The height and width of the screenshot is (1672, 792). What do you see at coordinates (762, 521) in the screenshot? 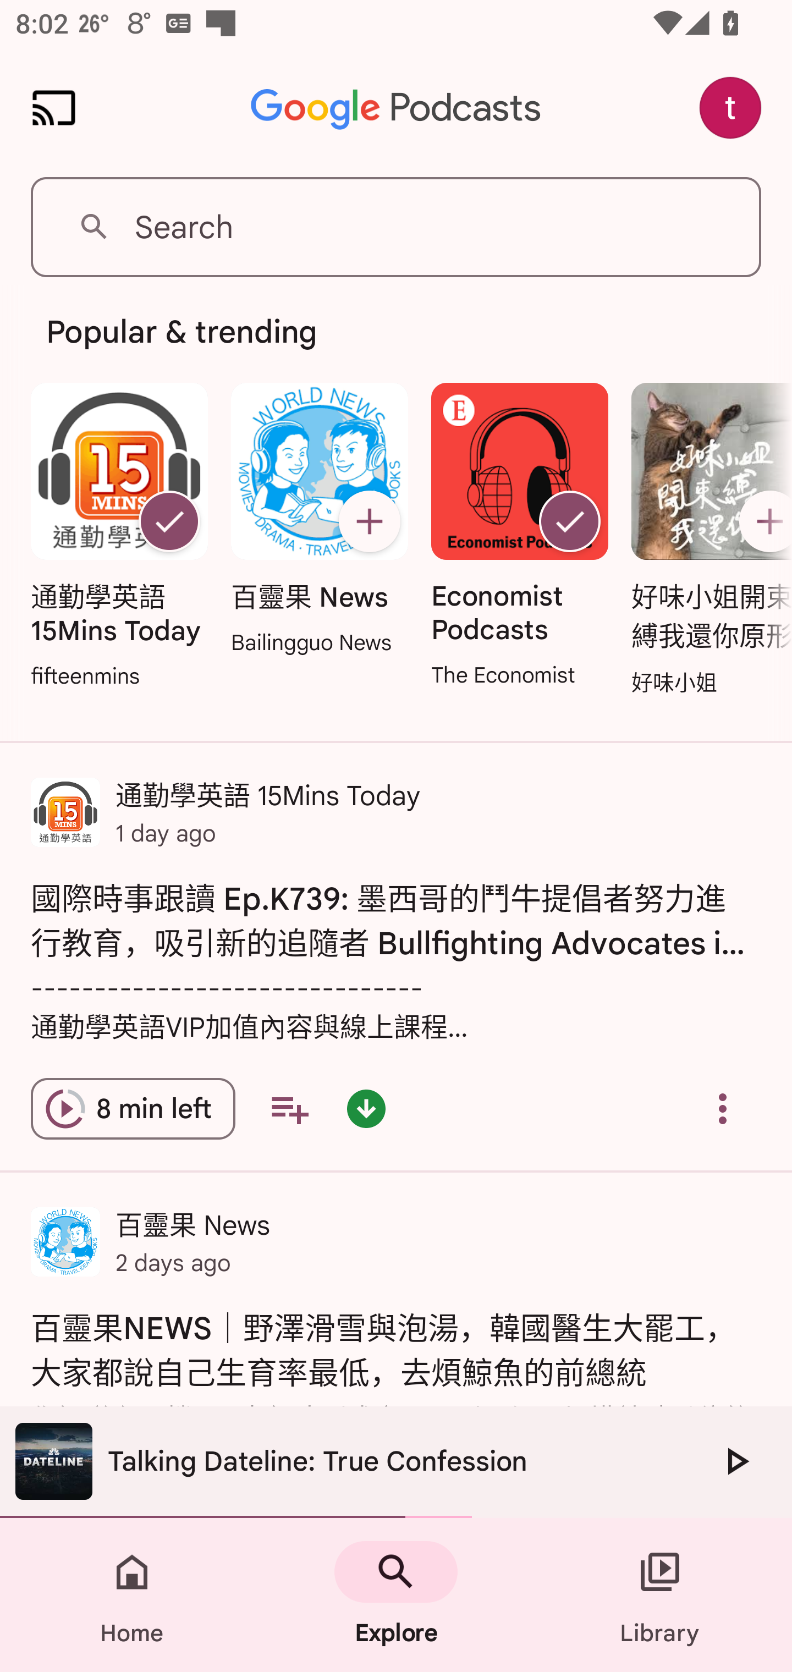
I see `Subscribe` at bounding box center [762, 521].